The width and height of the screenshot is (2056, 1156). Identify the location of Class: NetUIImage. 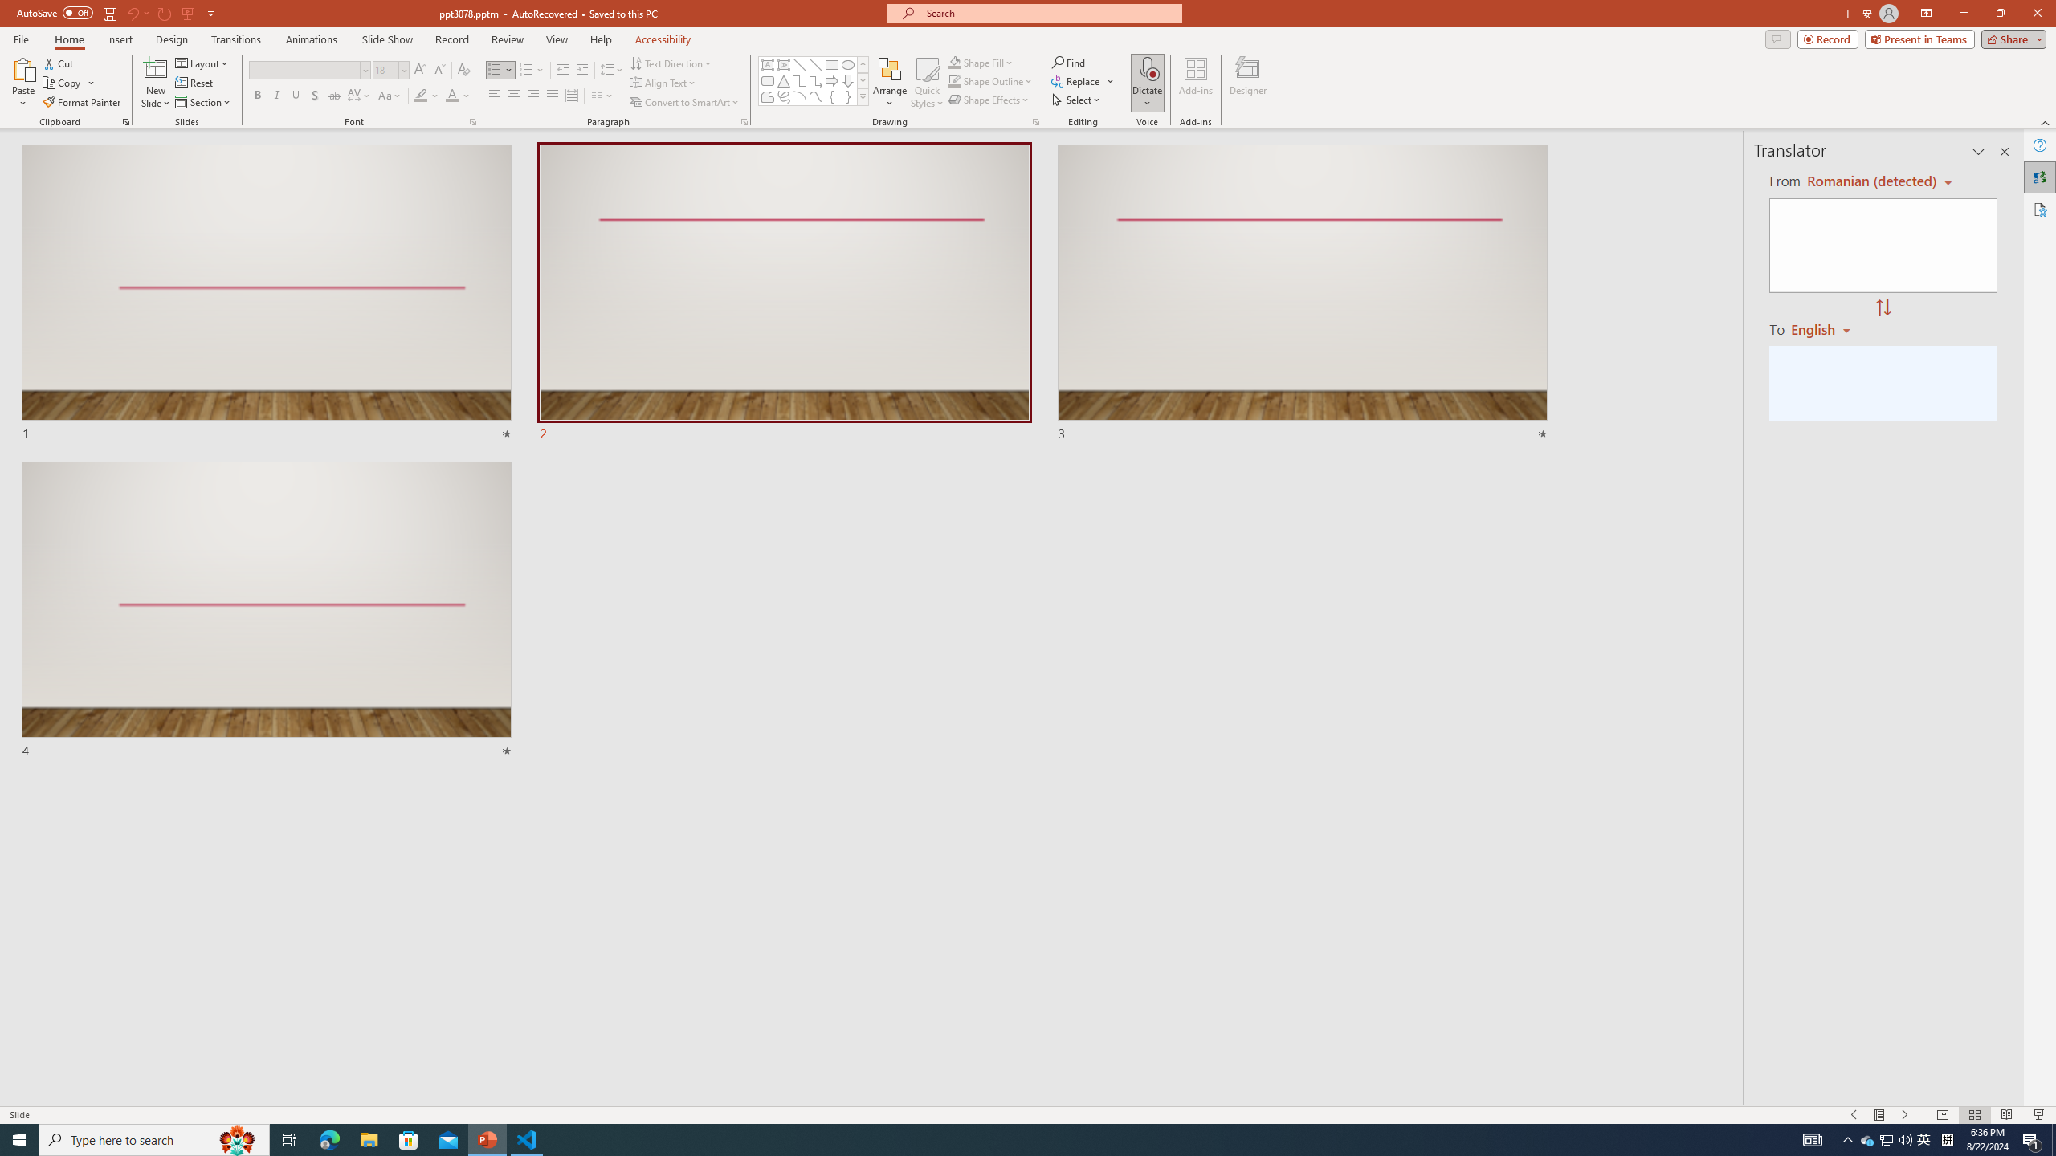
(863, 96).